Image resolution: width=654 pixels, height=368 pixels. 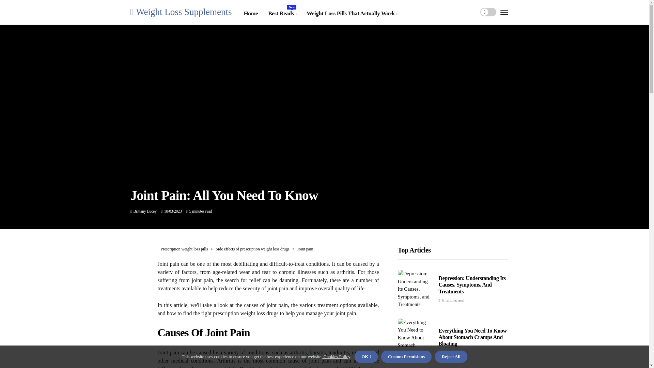 What do you see at coordinates (181, 12) in the screenshot?
I see `Weight Loss Supplements` at bounding box center [181, 12].